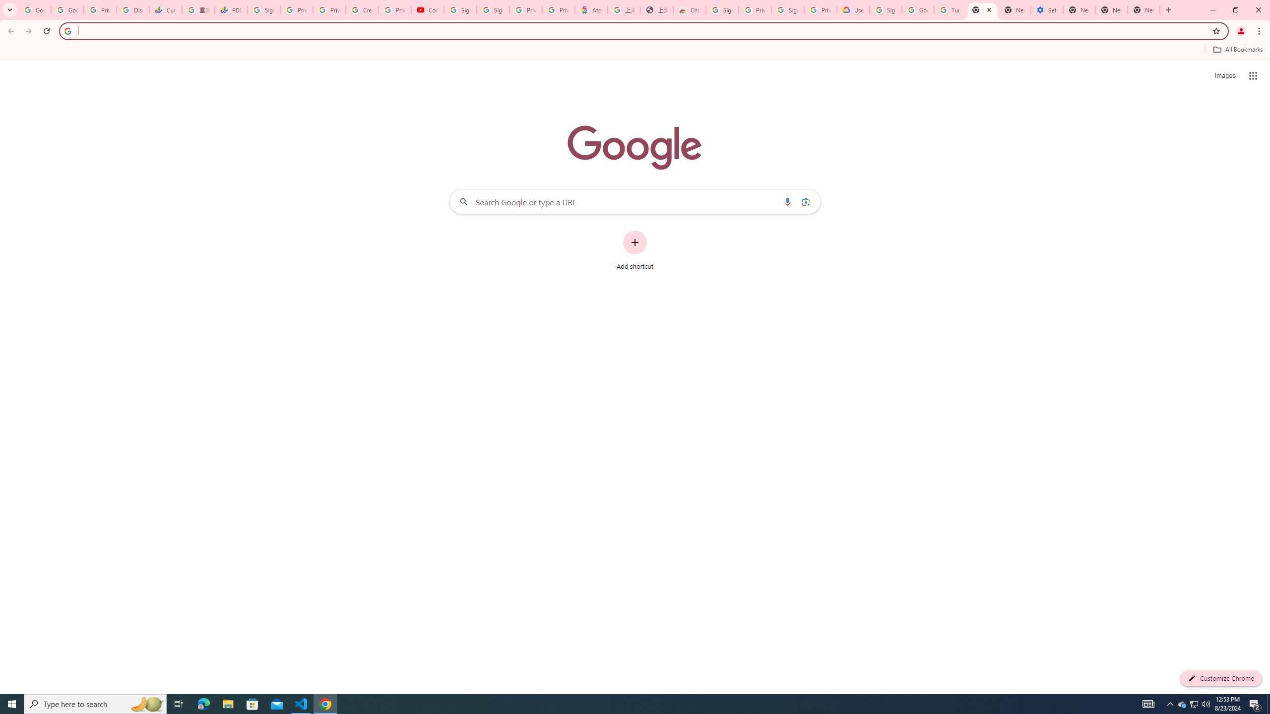 The height and width of the screenshot is (714, 1270). I want to click on Chrome Web Store - Color themes by Chrome, so click(690, 10).